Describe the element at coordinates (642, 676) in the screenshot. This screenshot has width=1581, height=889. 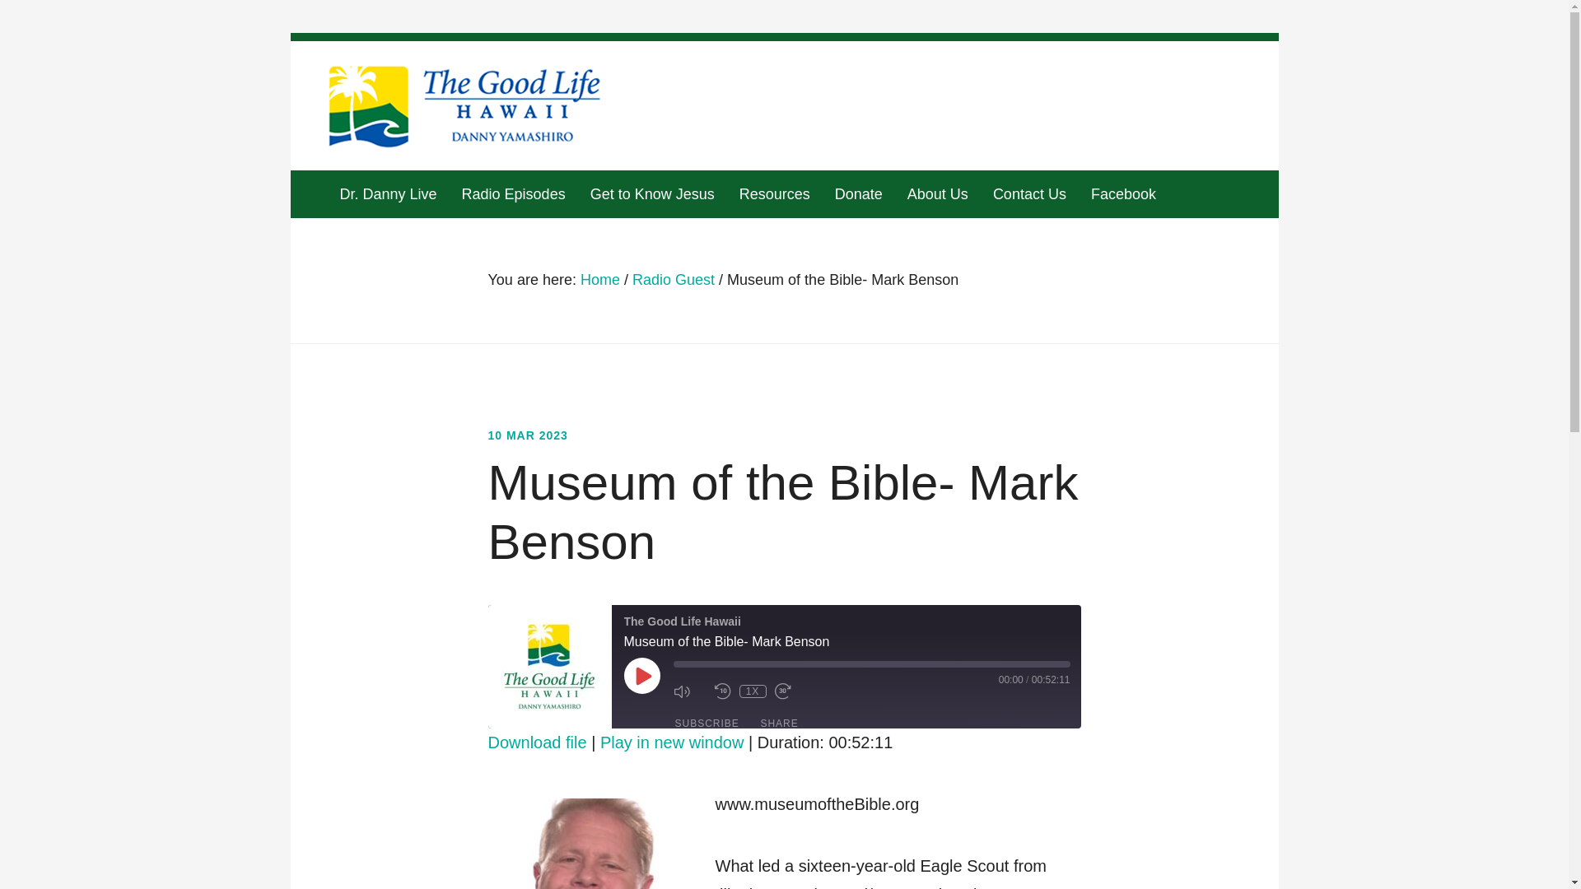
I see `PLAY EPISODE` at that location.